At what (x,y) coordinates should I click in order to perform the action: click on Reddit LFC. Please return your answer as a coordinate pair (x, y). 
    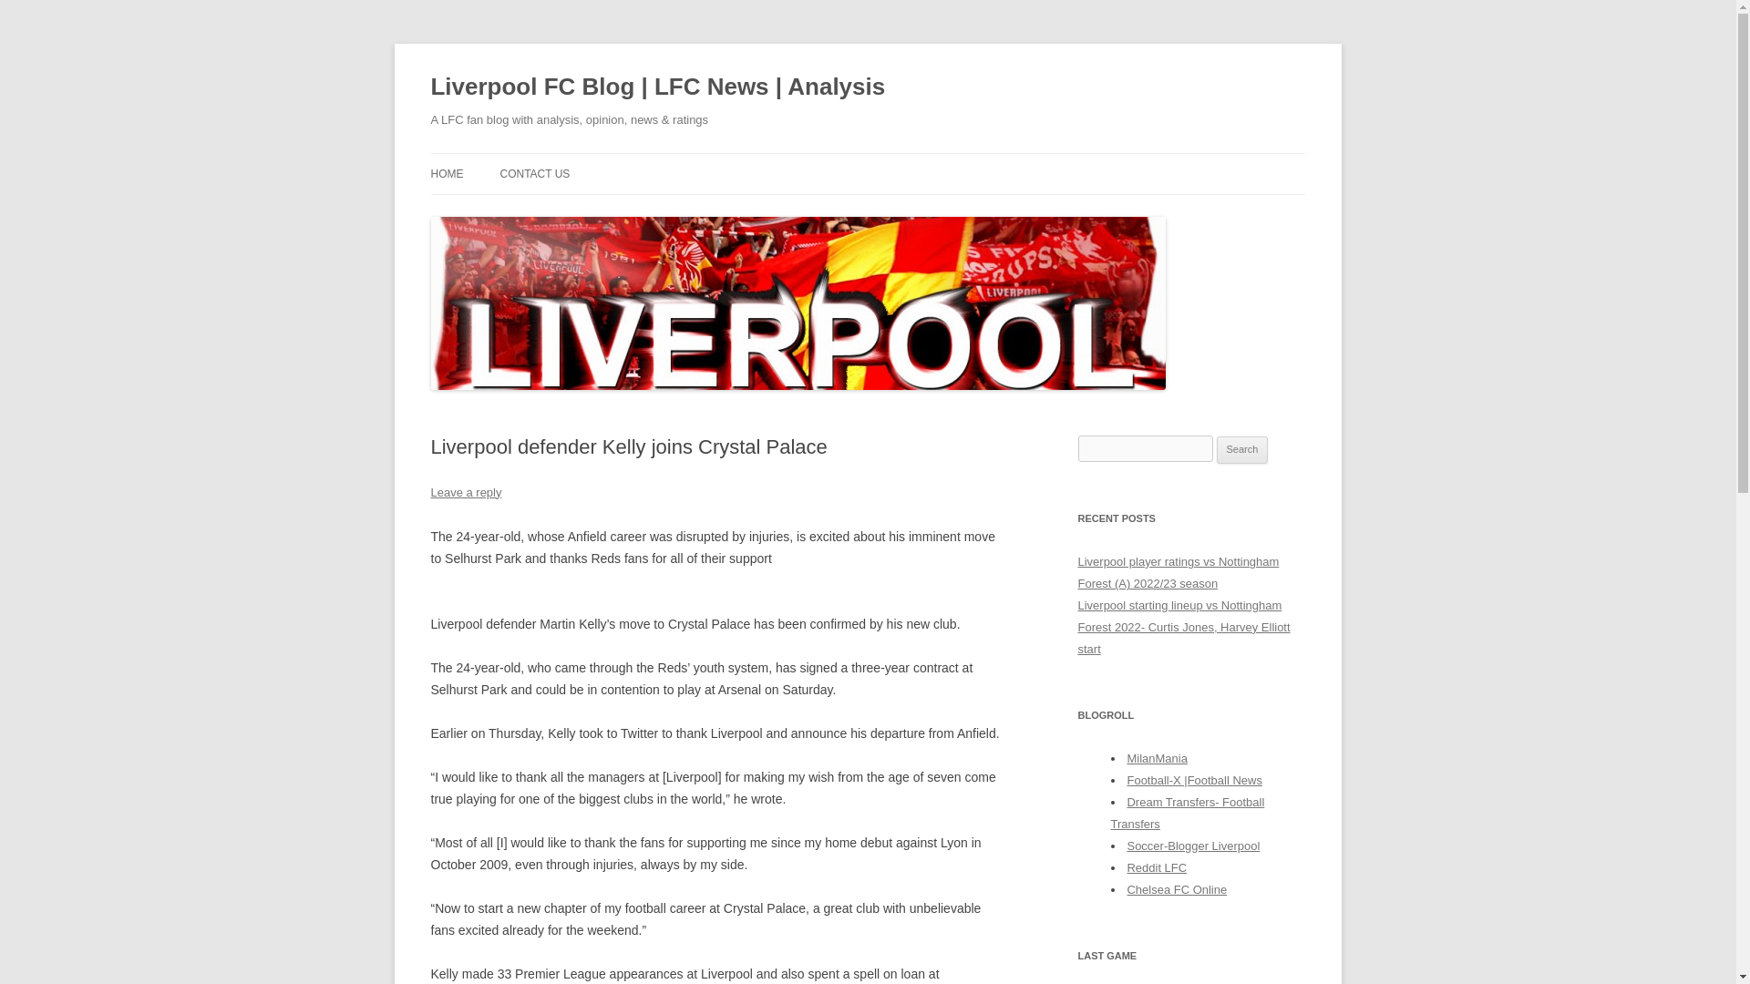
    Looking at the image, I should click on (1156, 867).